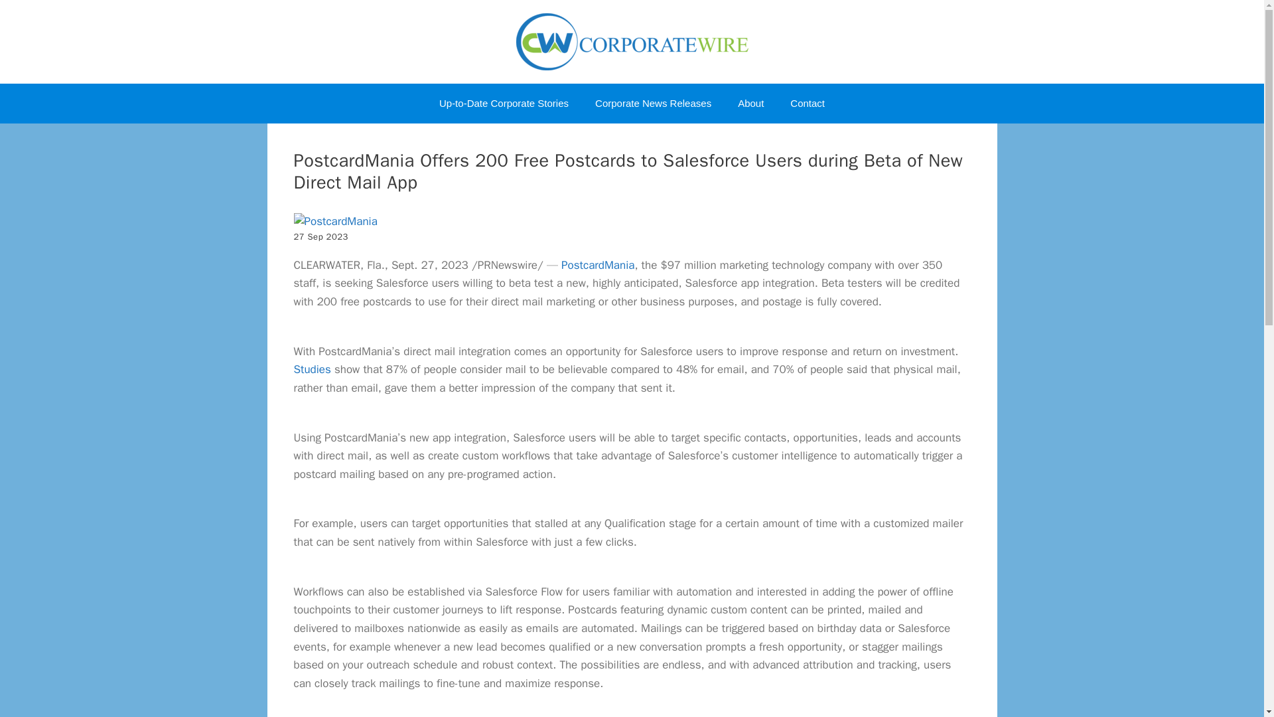  I want to click on About, so click(751, 104).